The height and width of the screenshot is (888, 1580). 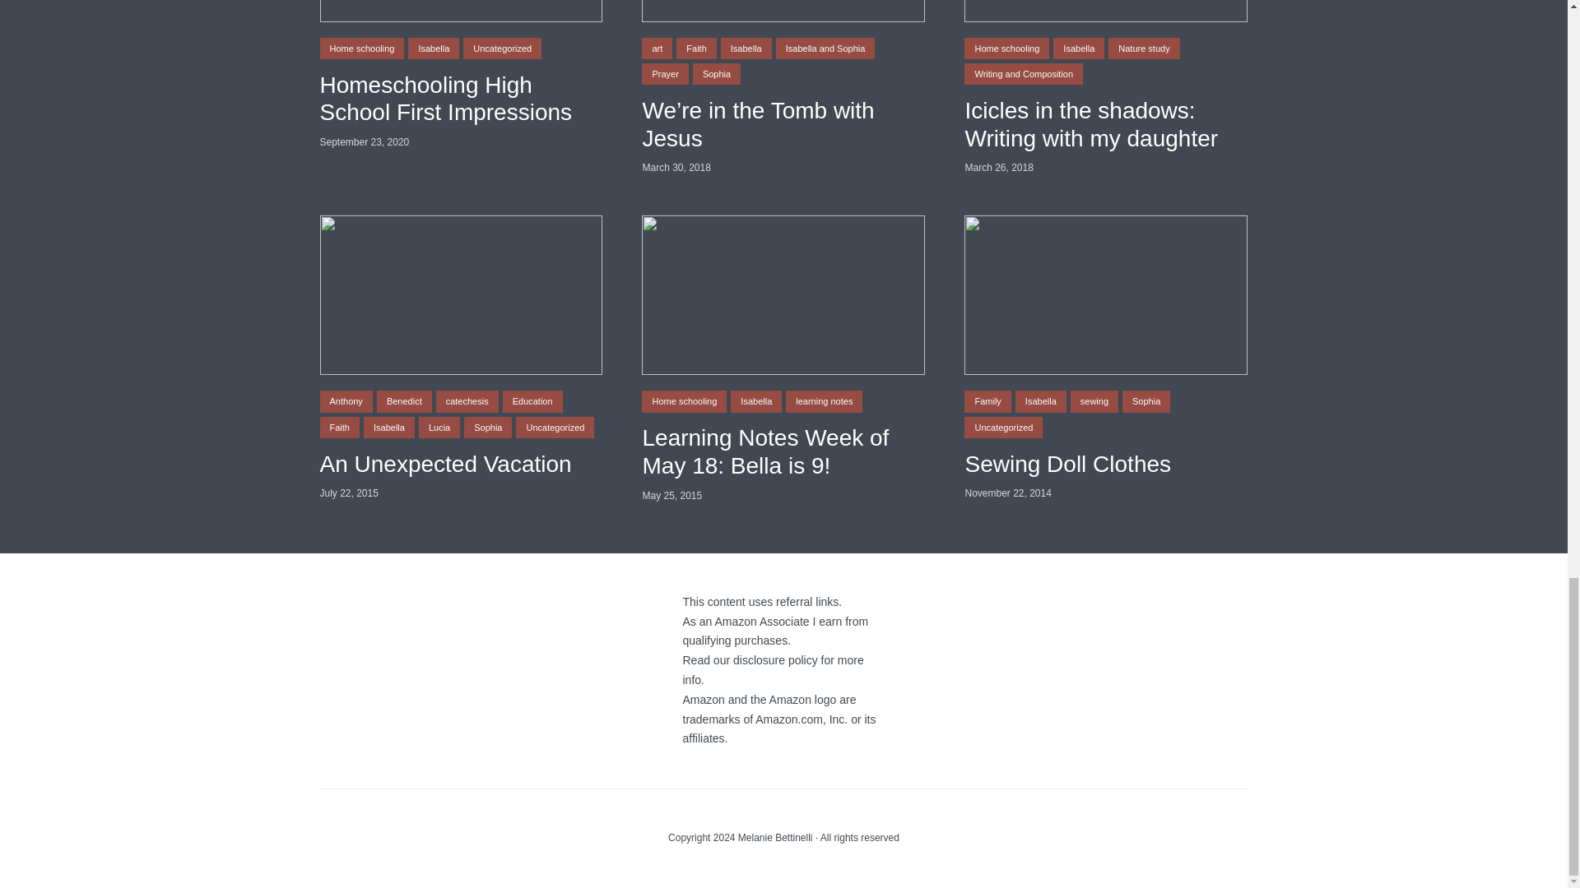 I want to click on Isabella and Sophia, so click(x=825, y=49).